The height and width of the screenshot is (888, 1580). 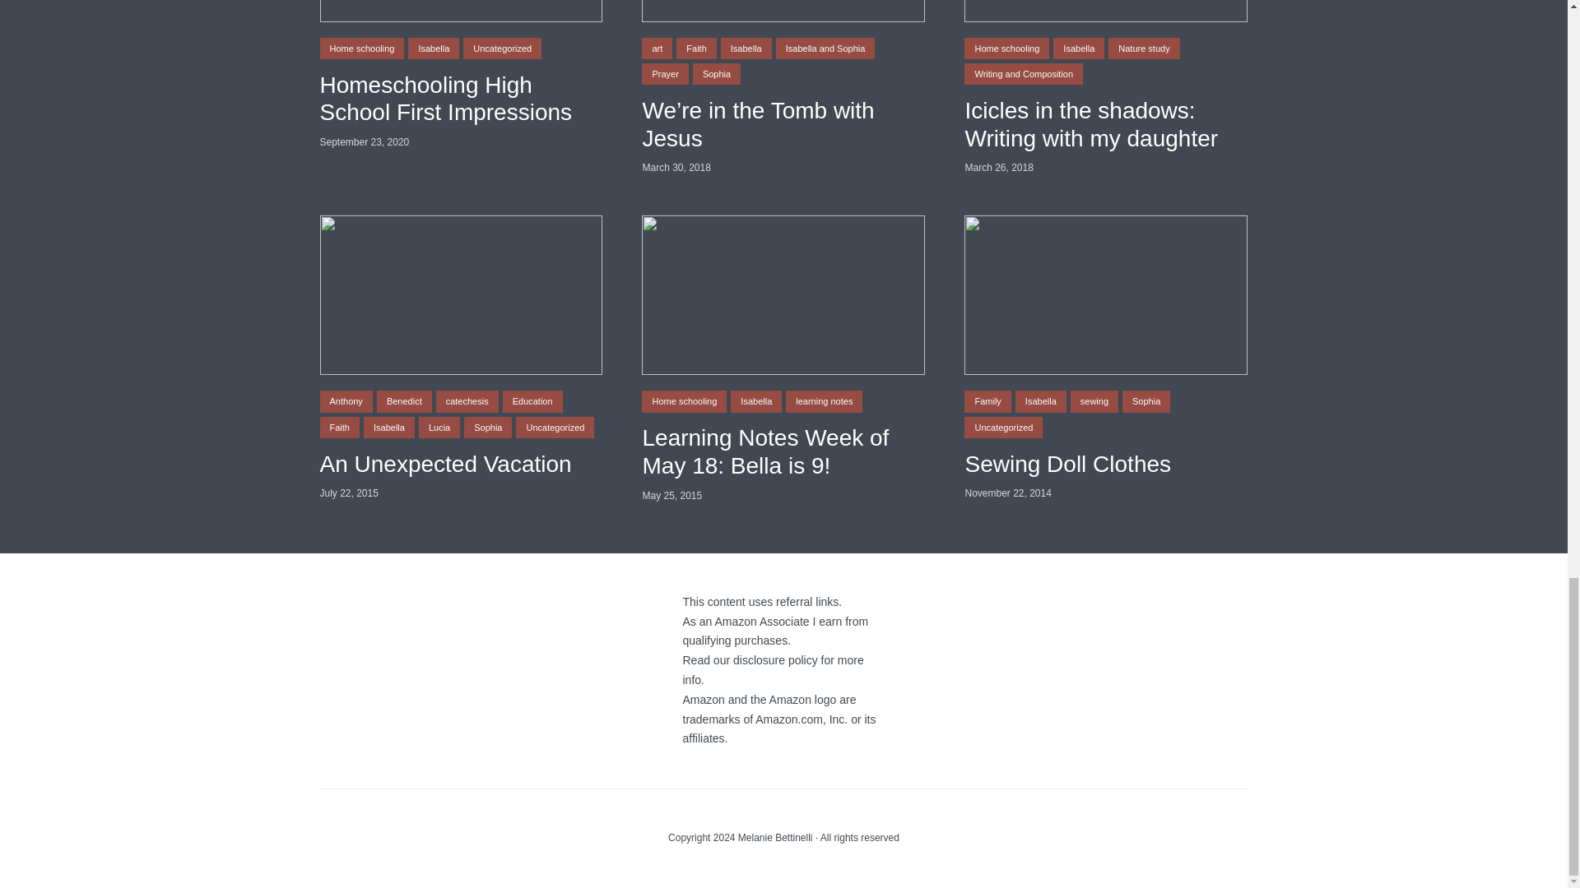 I want to click on Isabella and Sophia, so click(x=825, y=49).